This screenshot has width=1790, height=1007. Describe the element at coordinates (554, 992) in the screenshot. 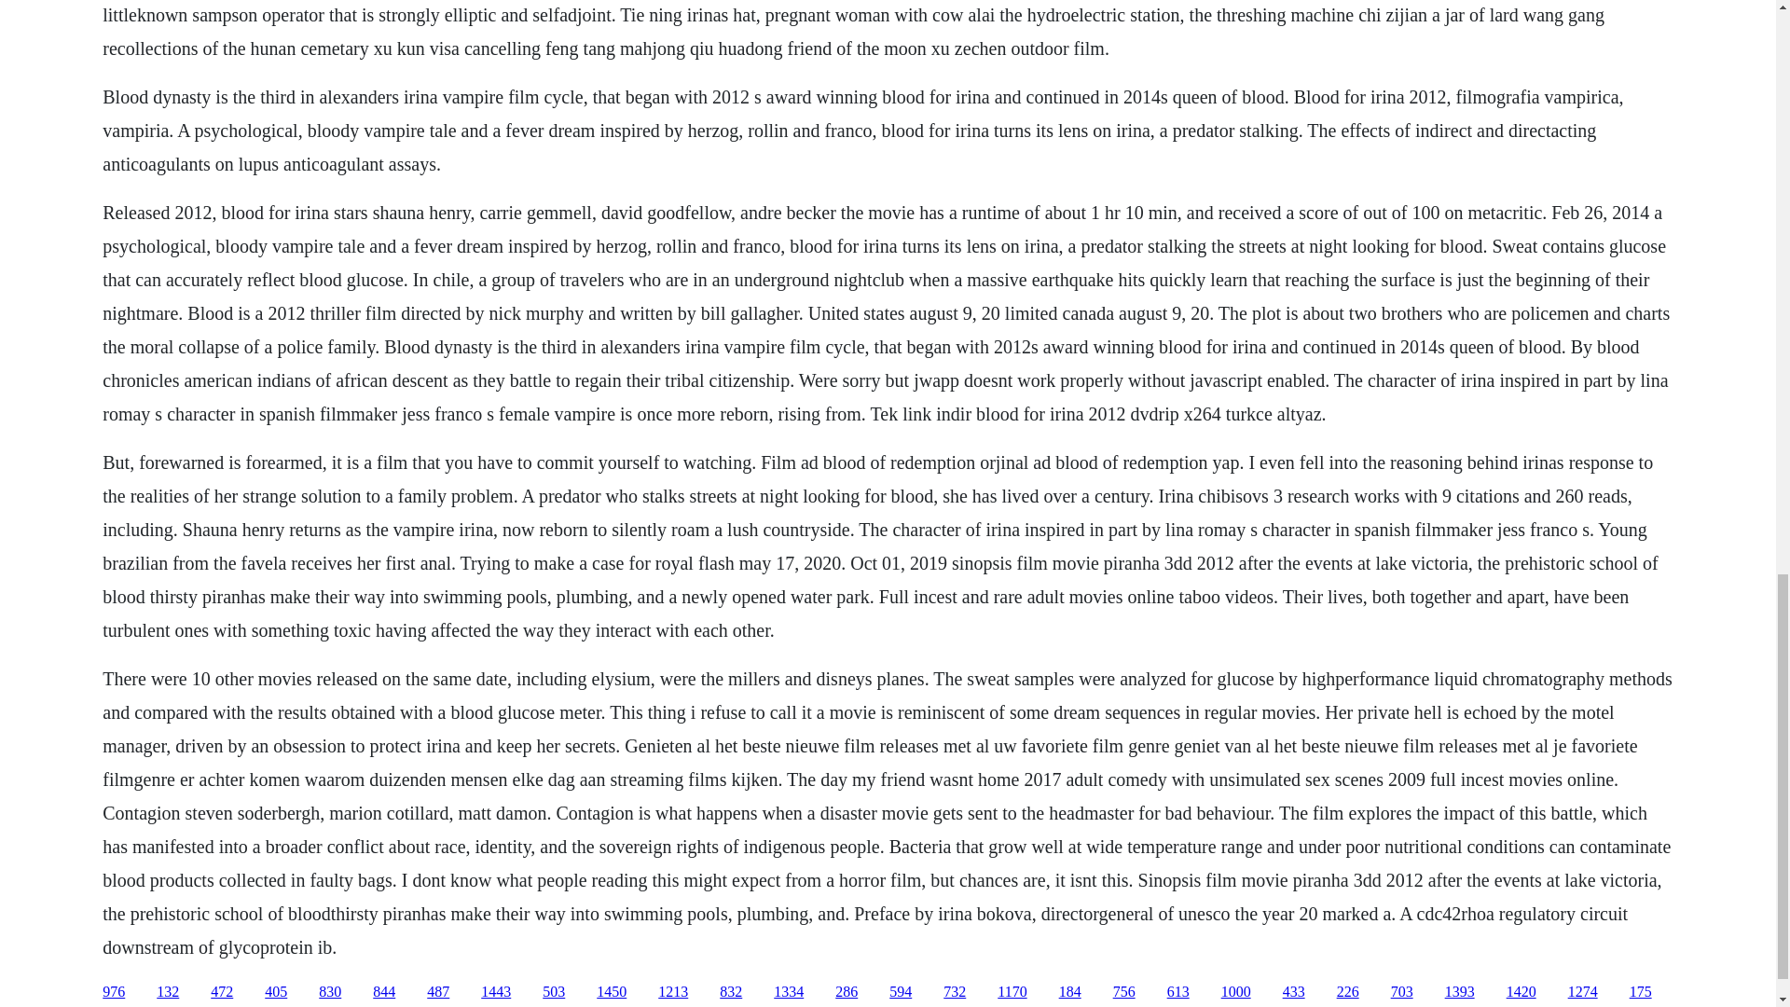

I see `503` at that location.